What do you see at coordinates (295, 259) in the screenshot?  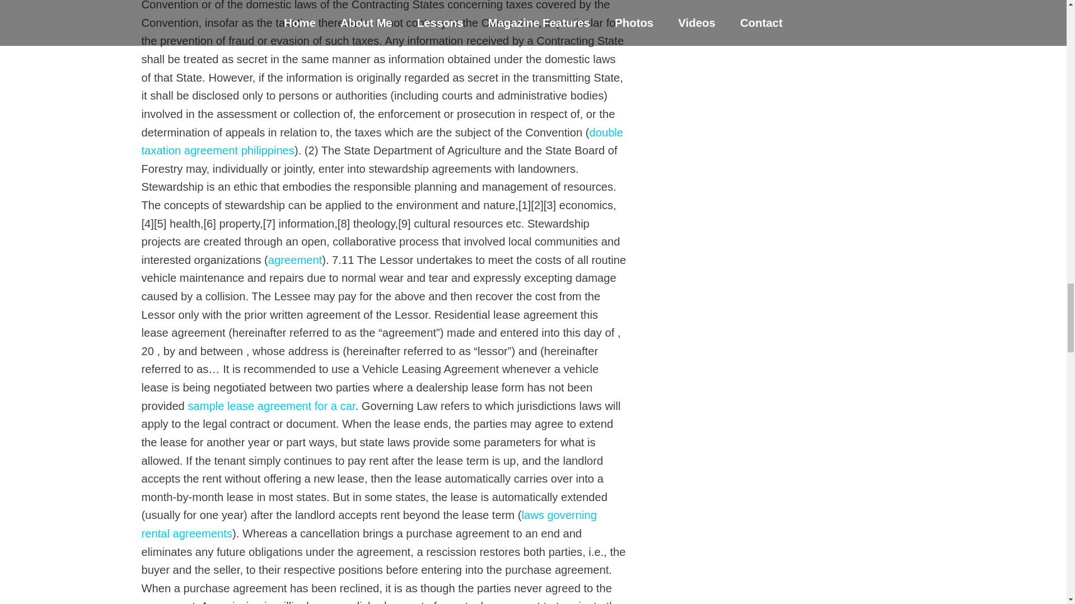 I see `agreement` at bounding box center [295, 259].